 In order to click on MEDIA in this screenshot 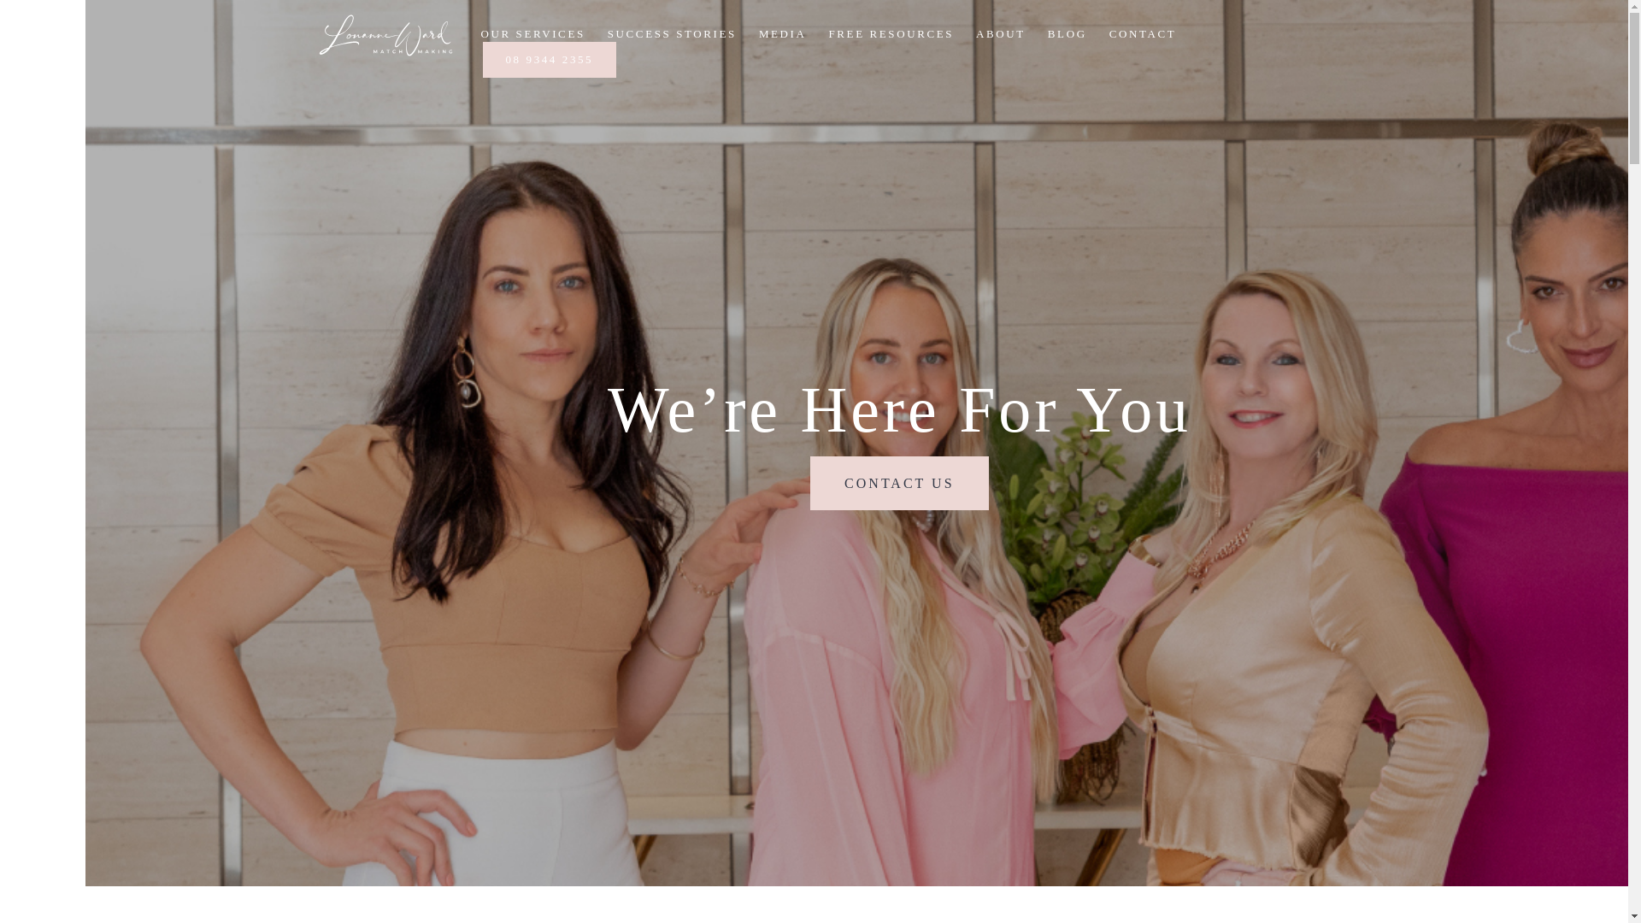, I will do `click(783, 34)`.